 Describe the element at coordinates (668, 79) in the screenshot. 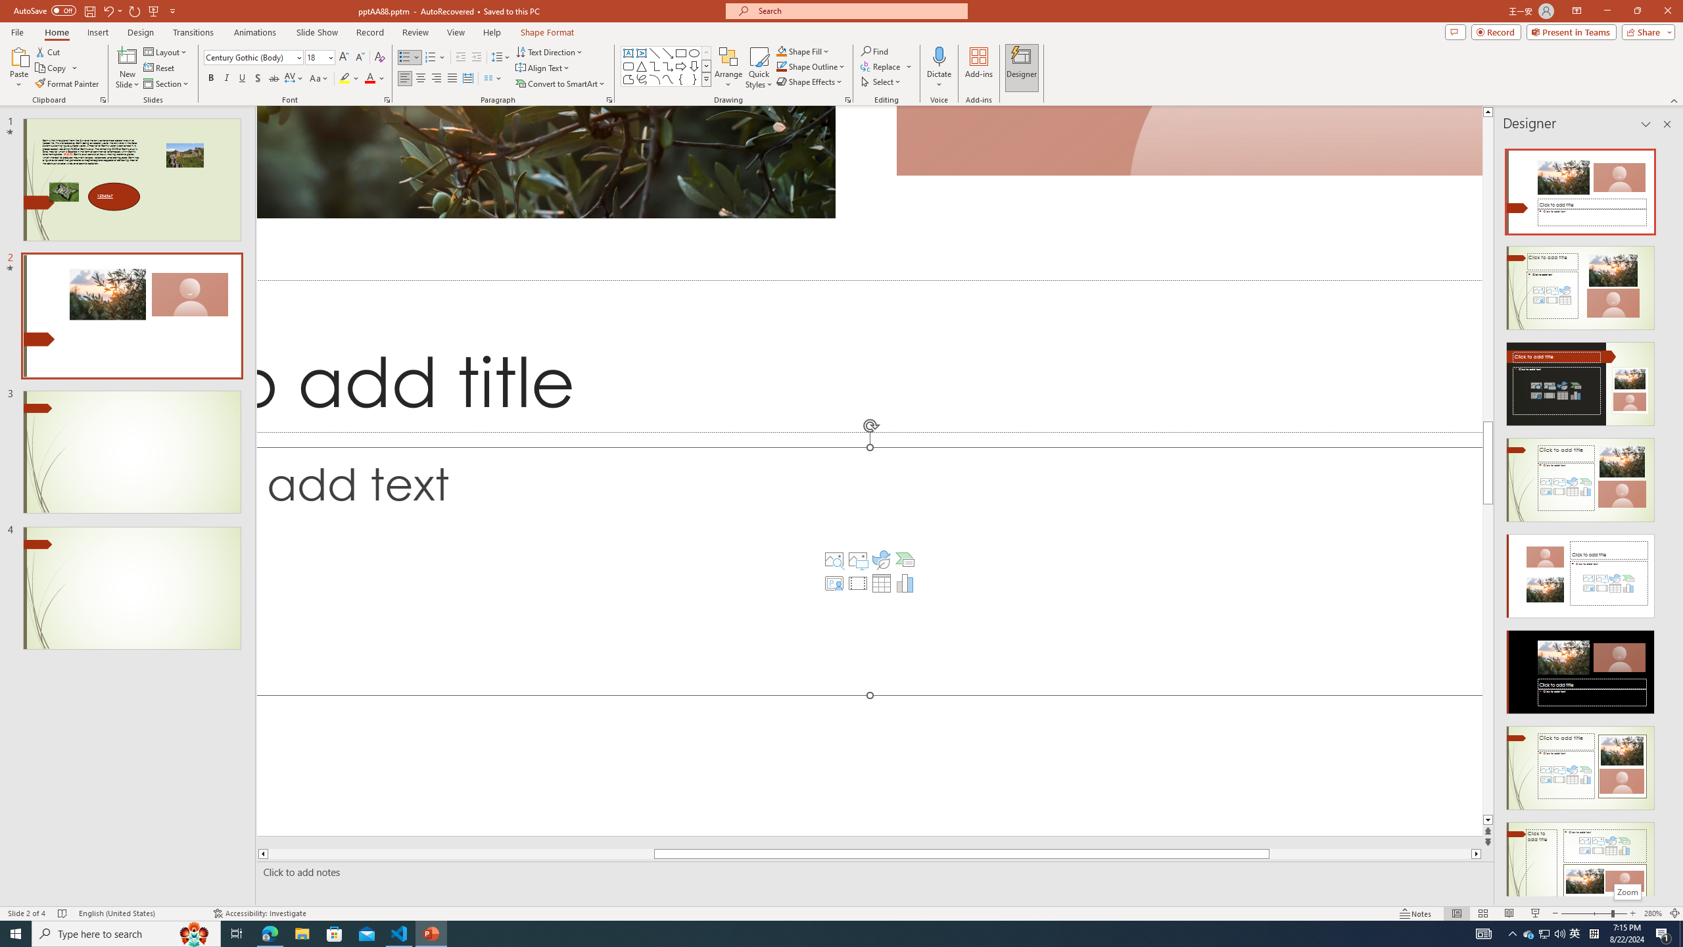

I see `Curve` at that location.